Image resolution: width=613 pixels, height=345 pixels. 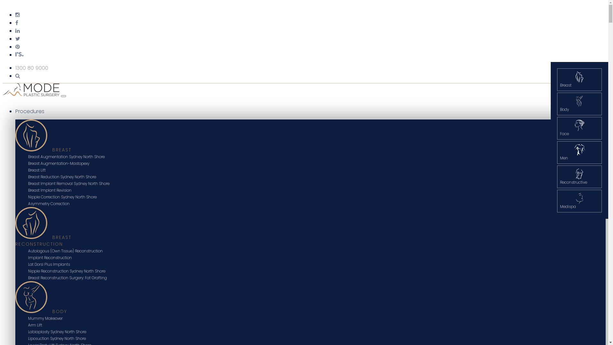 What do you see at coordinates (68, 278) in the screenshot?
I see `Breast Reconstruction Surgery: Fat Grafting` at bounding box center [68, 278].